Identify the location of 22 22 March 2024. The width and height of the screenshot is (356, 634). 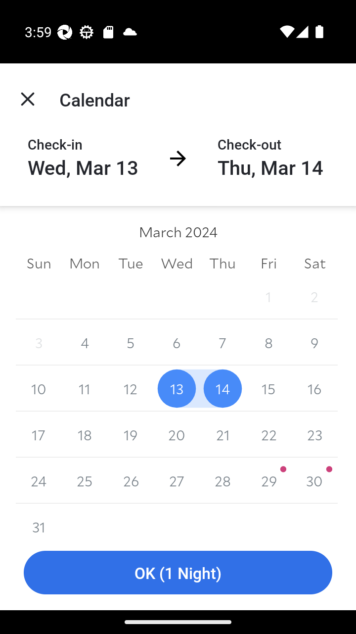
(268, 434).